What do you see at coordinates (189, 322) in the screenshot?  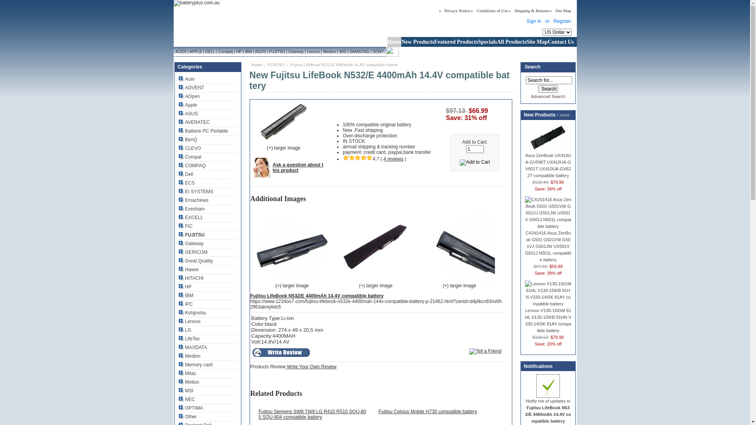 I see `Lenovo` at bounding box center [189, 322].